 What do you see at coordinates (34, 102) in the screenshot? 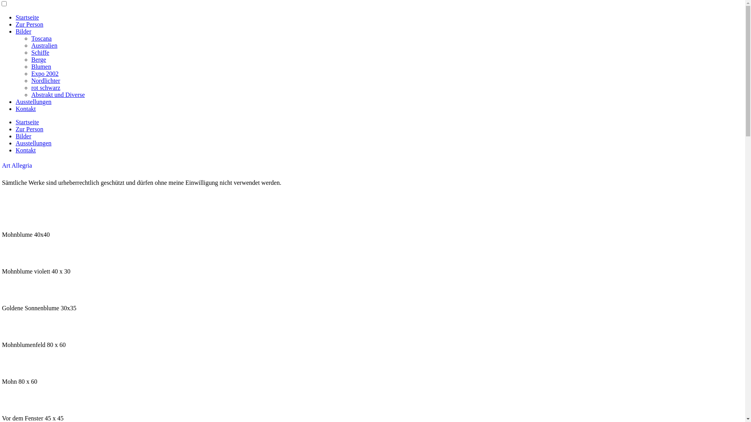
I see `Ausstellungen` at bounding box center [34, 102].